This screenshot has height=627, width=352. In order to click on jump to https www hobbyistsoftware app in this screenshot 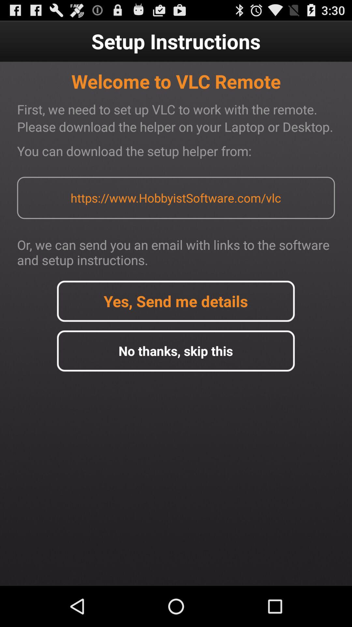, I will do `click(176, 198)`.